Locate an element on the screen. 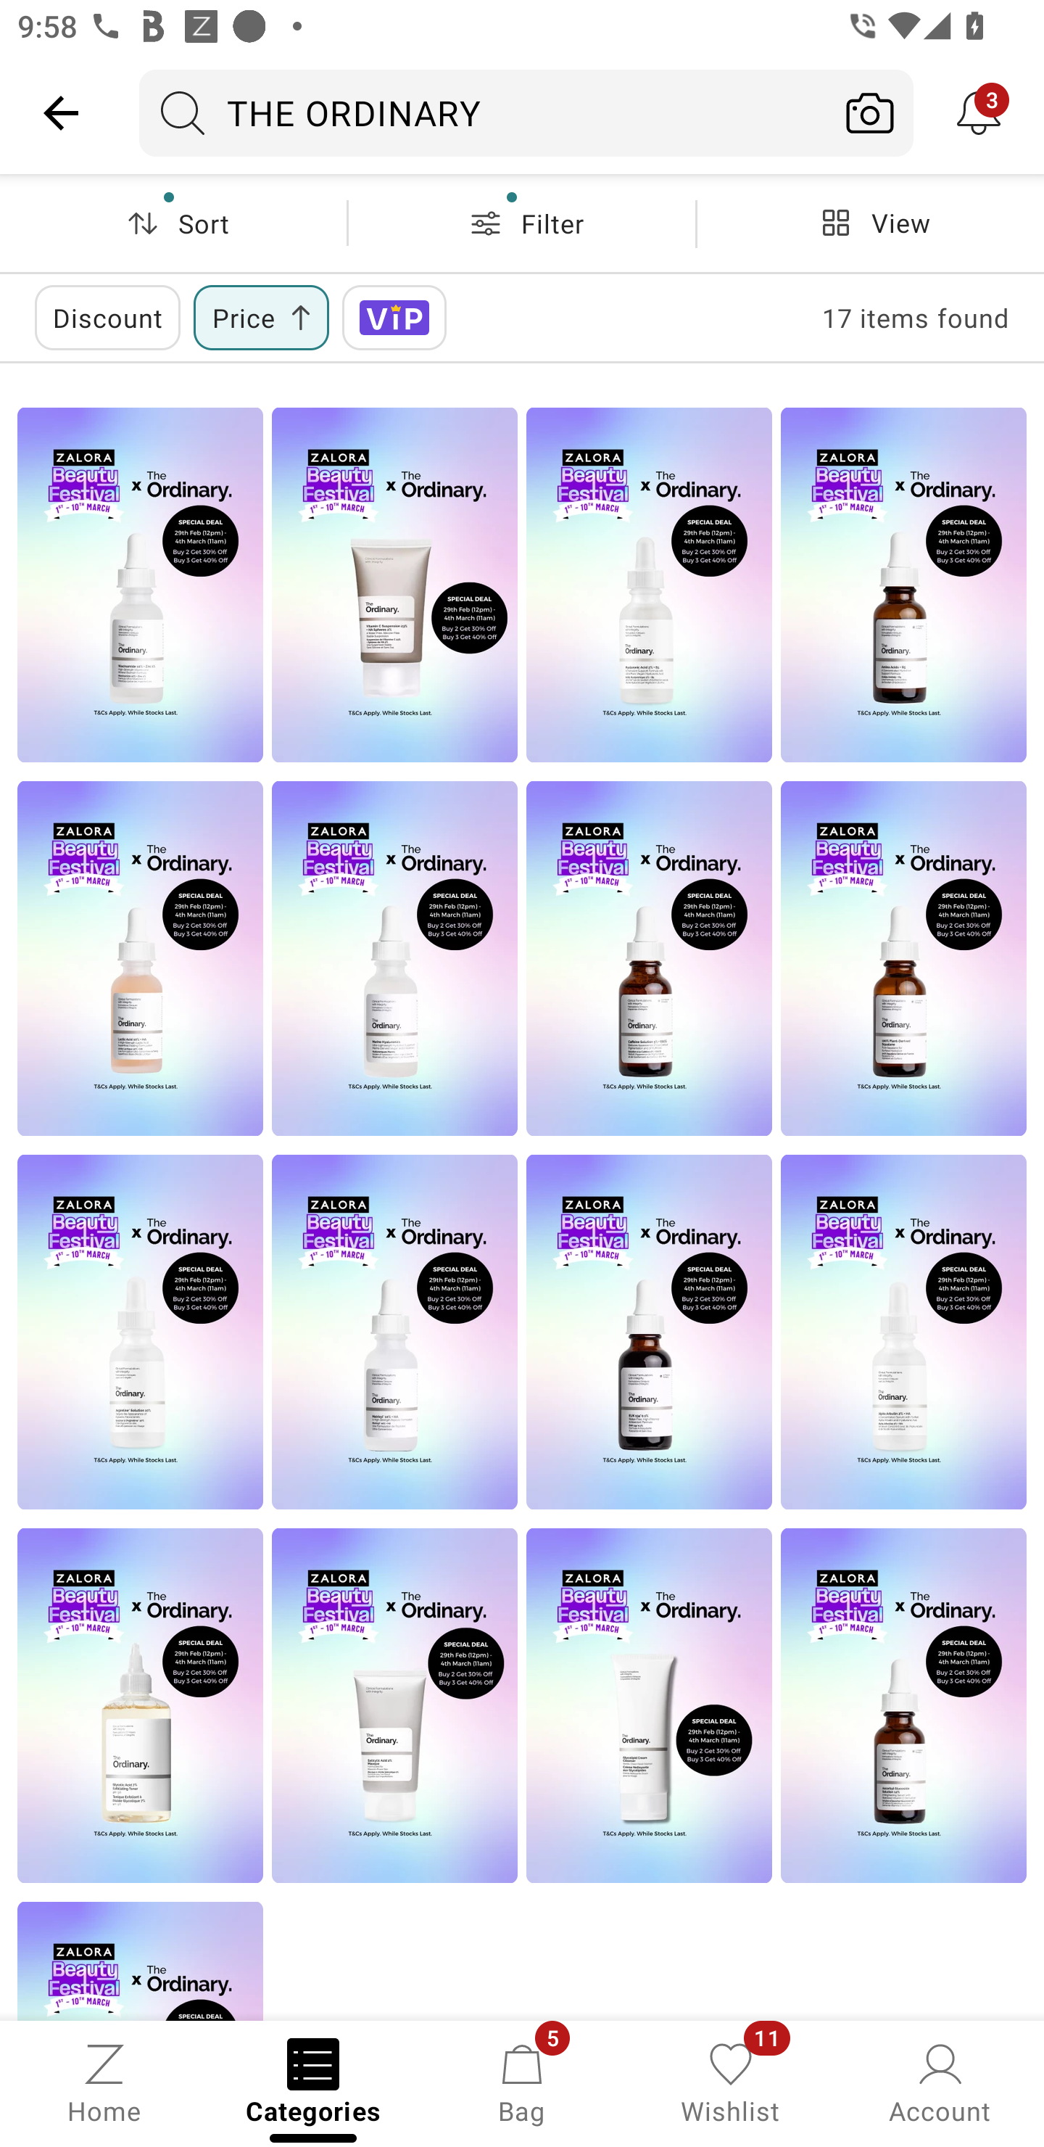 The image size is (1044, 2147). THE ORDINARY is located at coordinates (483, 112).